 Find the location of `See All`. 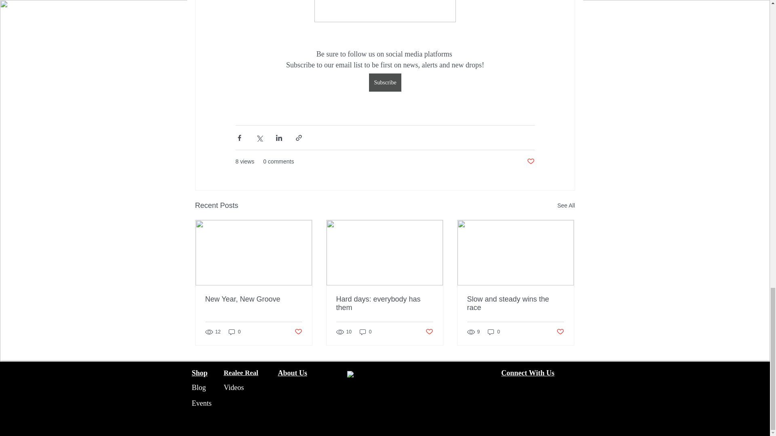

See All is located at coordinates (566, 205).